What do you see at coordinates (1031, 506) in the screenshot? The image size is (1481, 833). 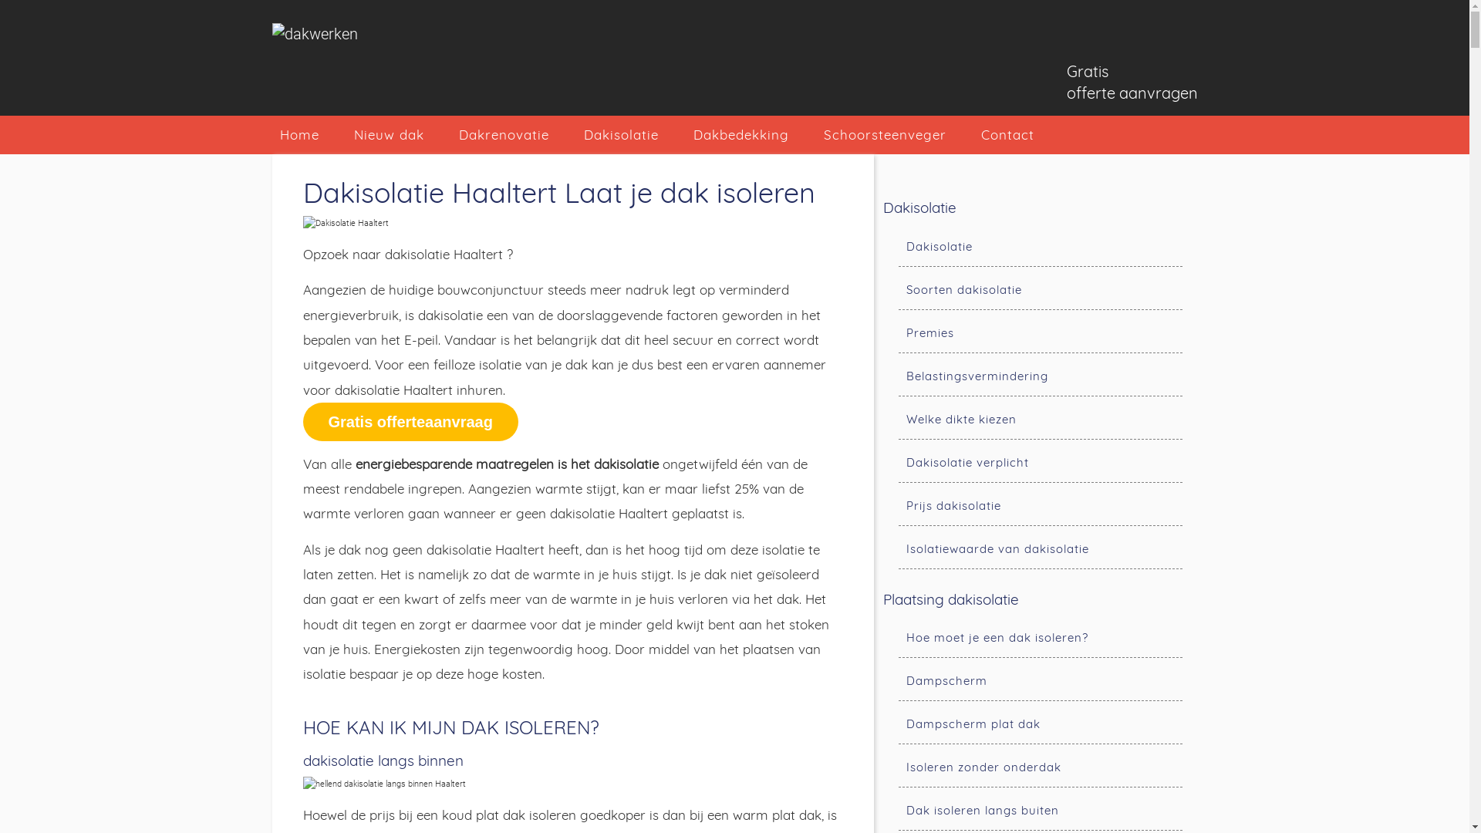 I see `Prijs dakisolatie` at bounding box center [1031, 506].